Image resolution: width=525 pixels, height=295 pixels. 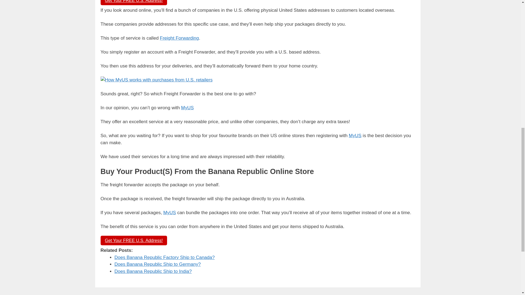 I want to click on Does Banana Republic Factory Ship to Canada?, so click(x=165, y=257).